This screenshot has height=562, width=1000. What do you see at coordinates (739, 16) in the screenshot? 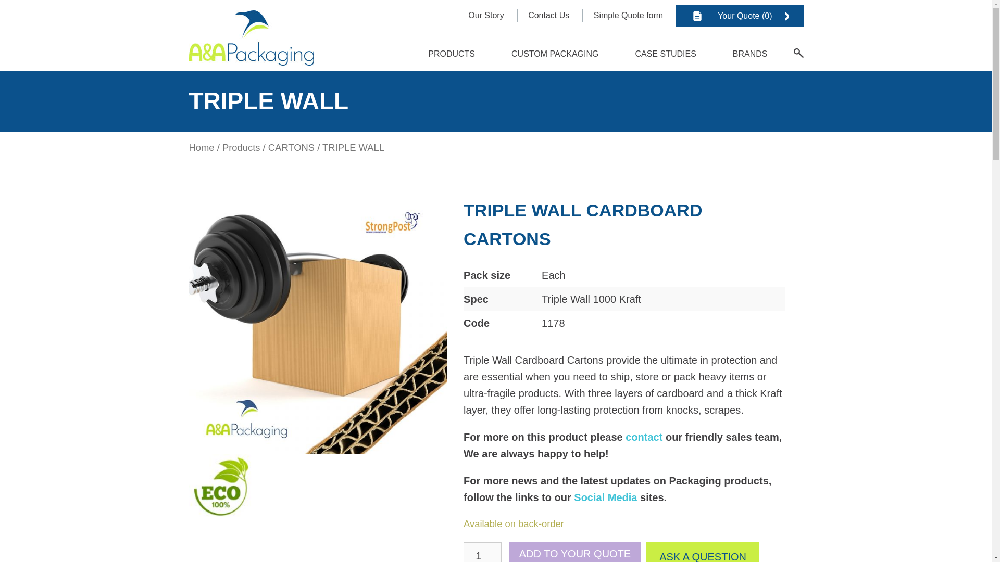
I see `Your Quote` at bounding box center [739, 16].